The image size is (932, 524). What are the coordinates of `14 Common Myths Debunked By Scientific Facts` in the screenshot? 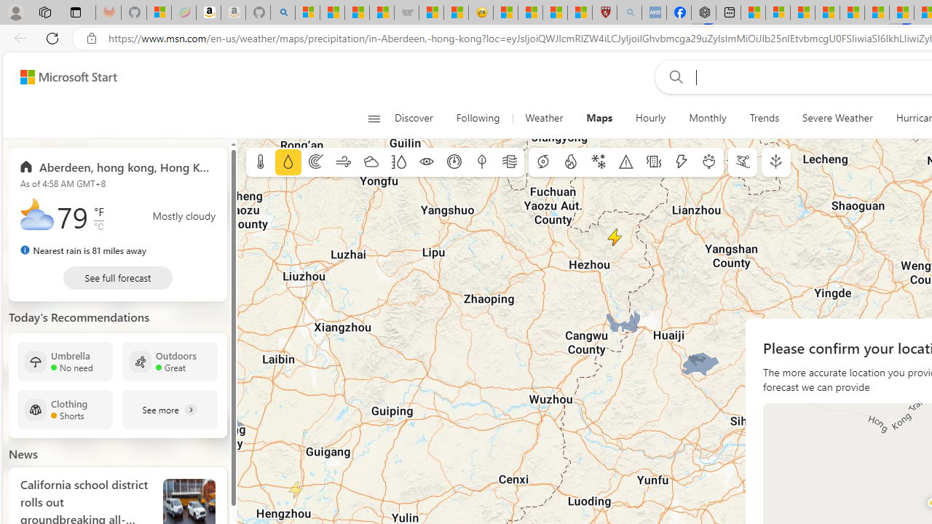 It's located at (852, 13).